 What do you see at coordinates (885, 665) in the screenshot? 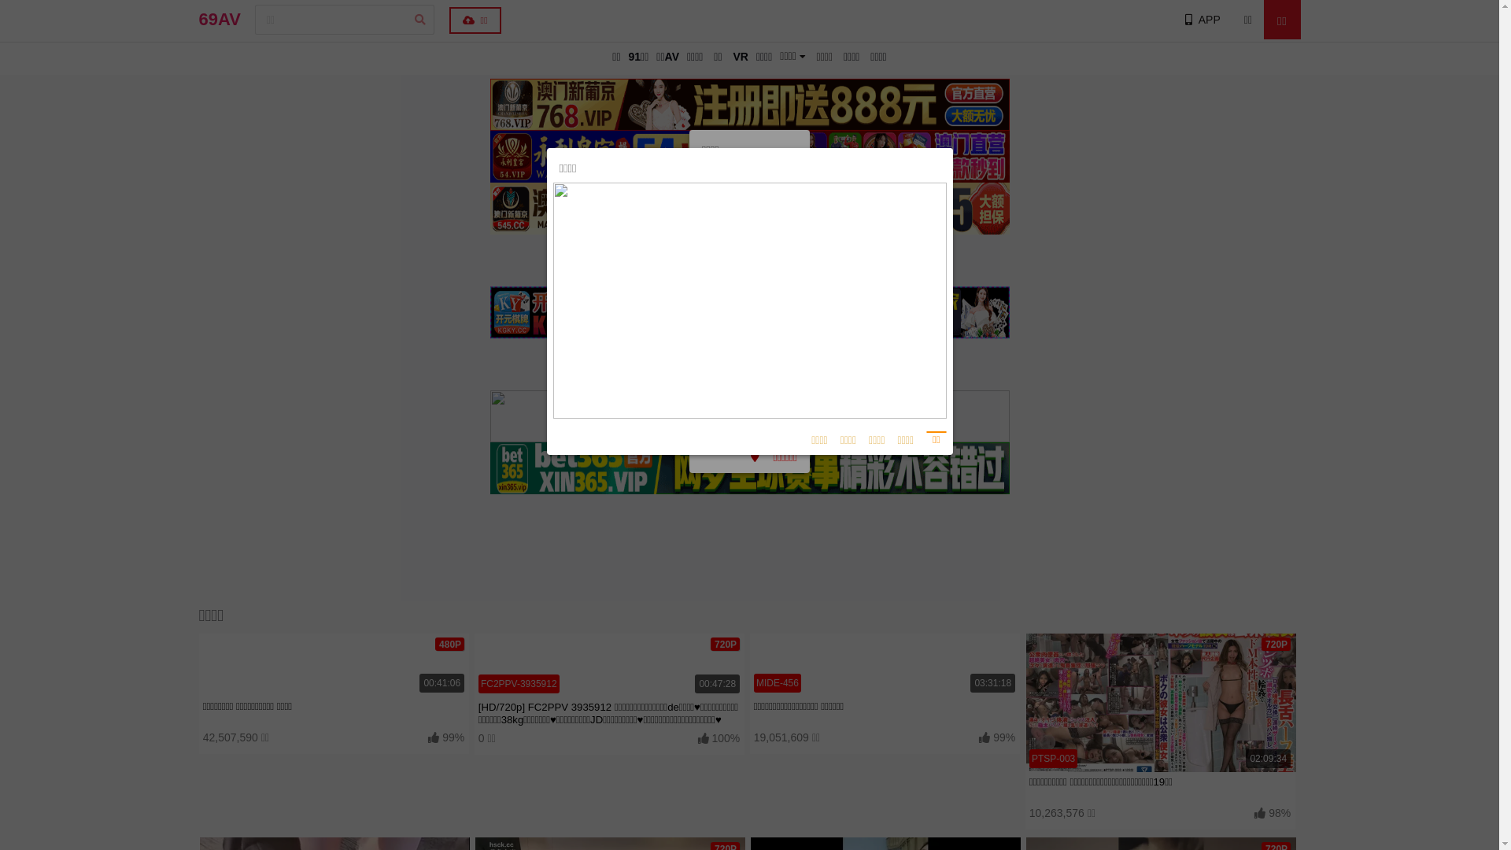
I see `03:31:18
MIDE-456` at bounding box center [885, 665].